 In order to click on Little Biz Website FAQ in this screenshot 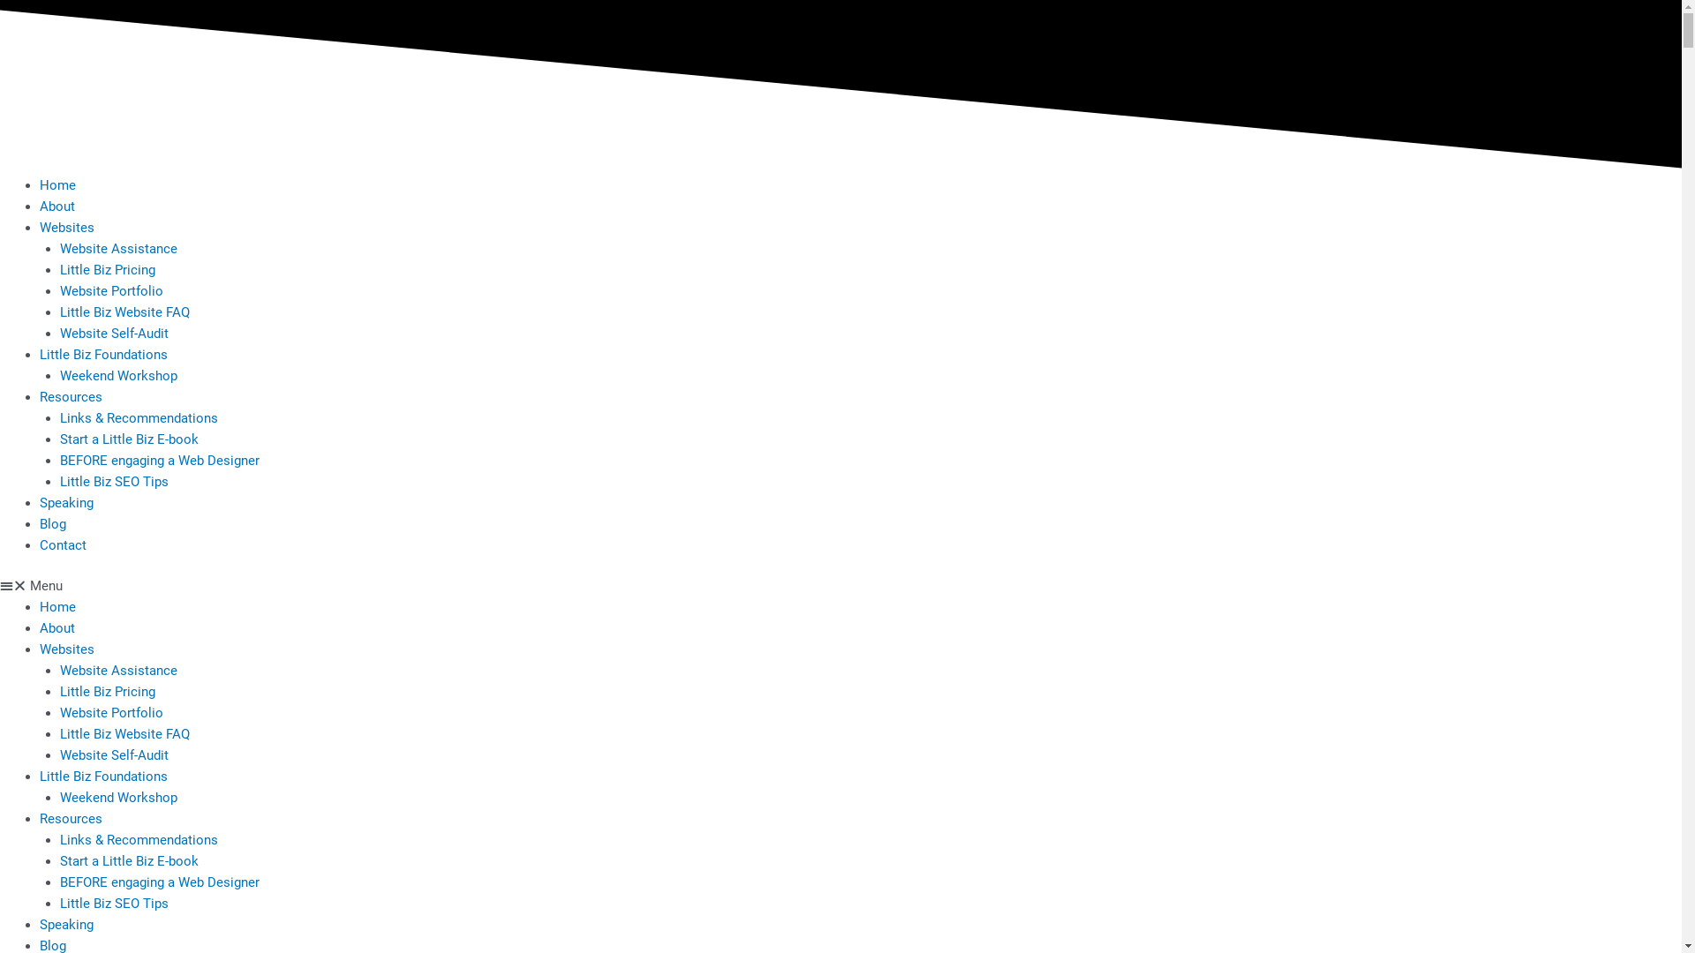, I will do `click(125, 311)`.